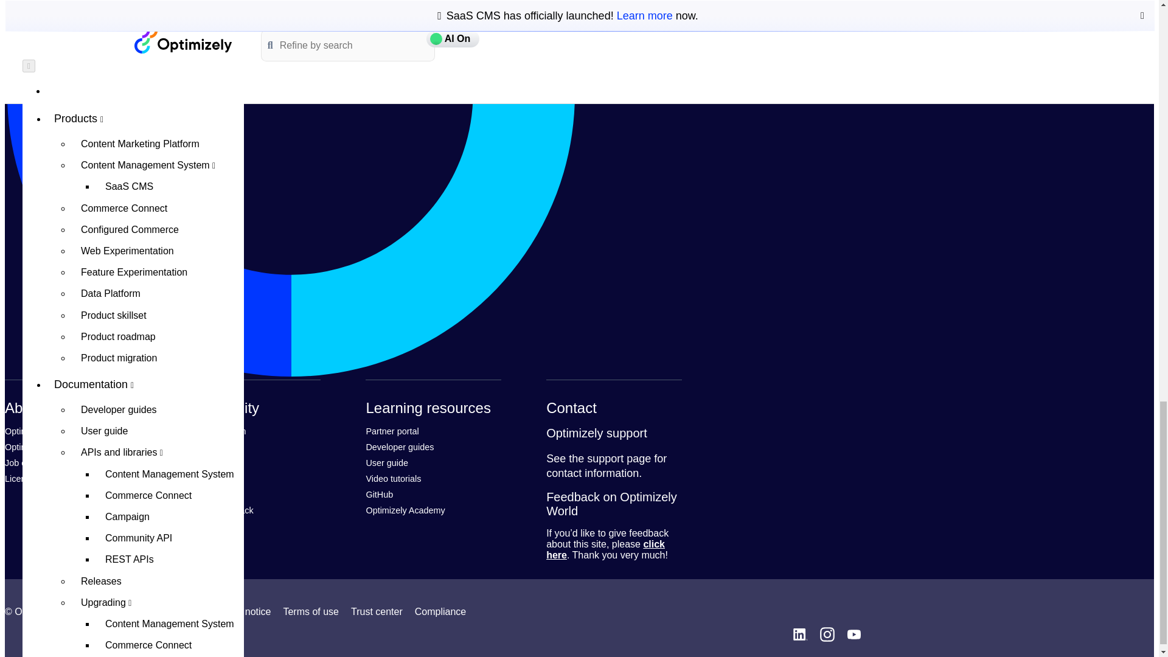  What do you see at coordinates (48, 447) in the screenshot?
I see `Optimizely Certification` at bounding box center [48, 447].